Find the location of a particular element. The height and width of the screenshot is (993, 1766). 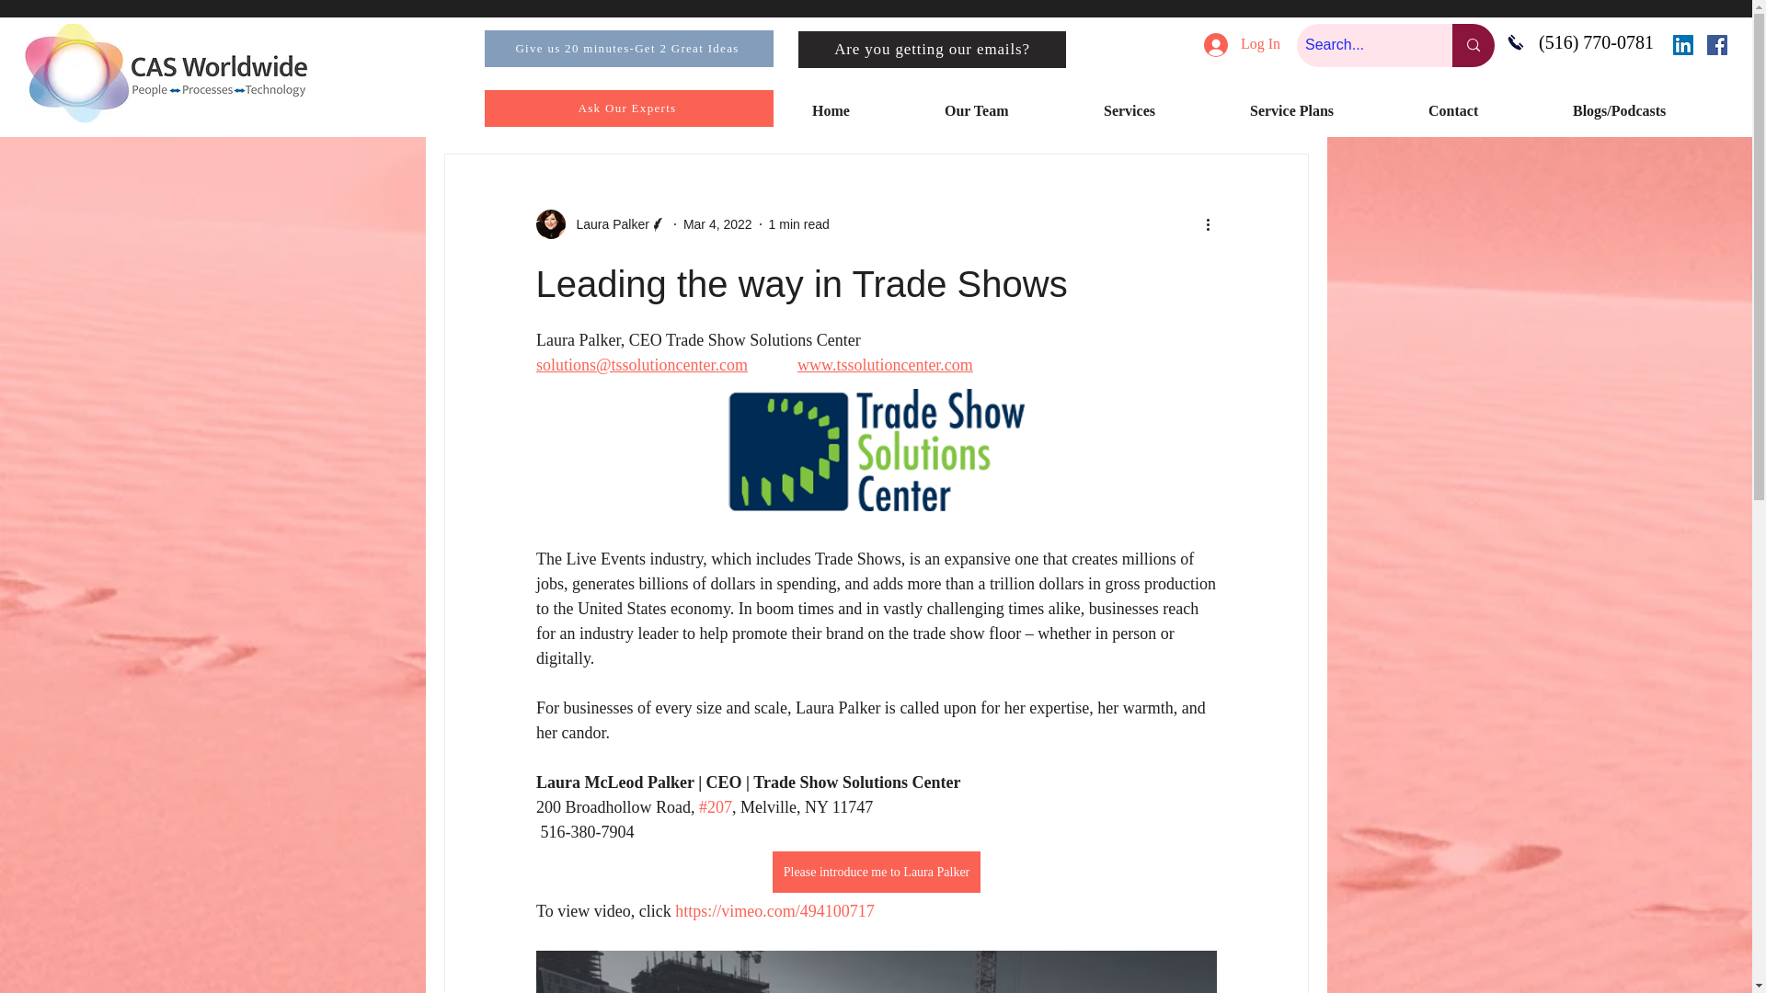

Mar 4, 2022 is located at coordinates (717, 224).